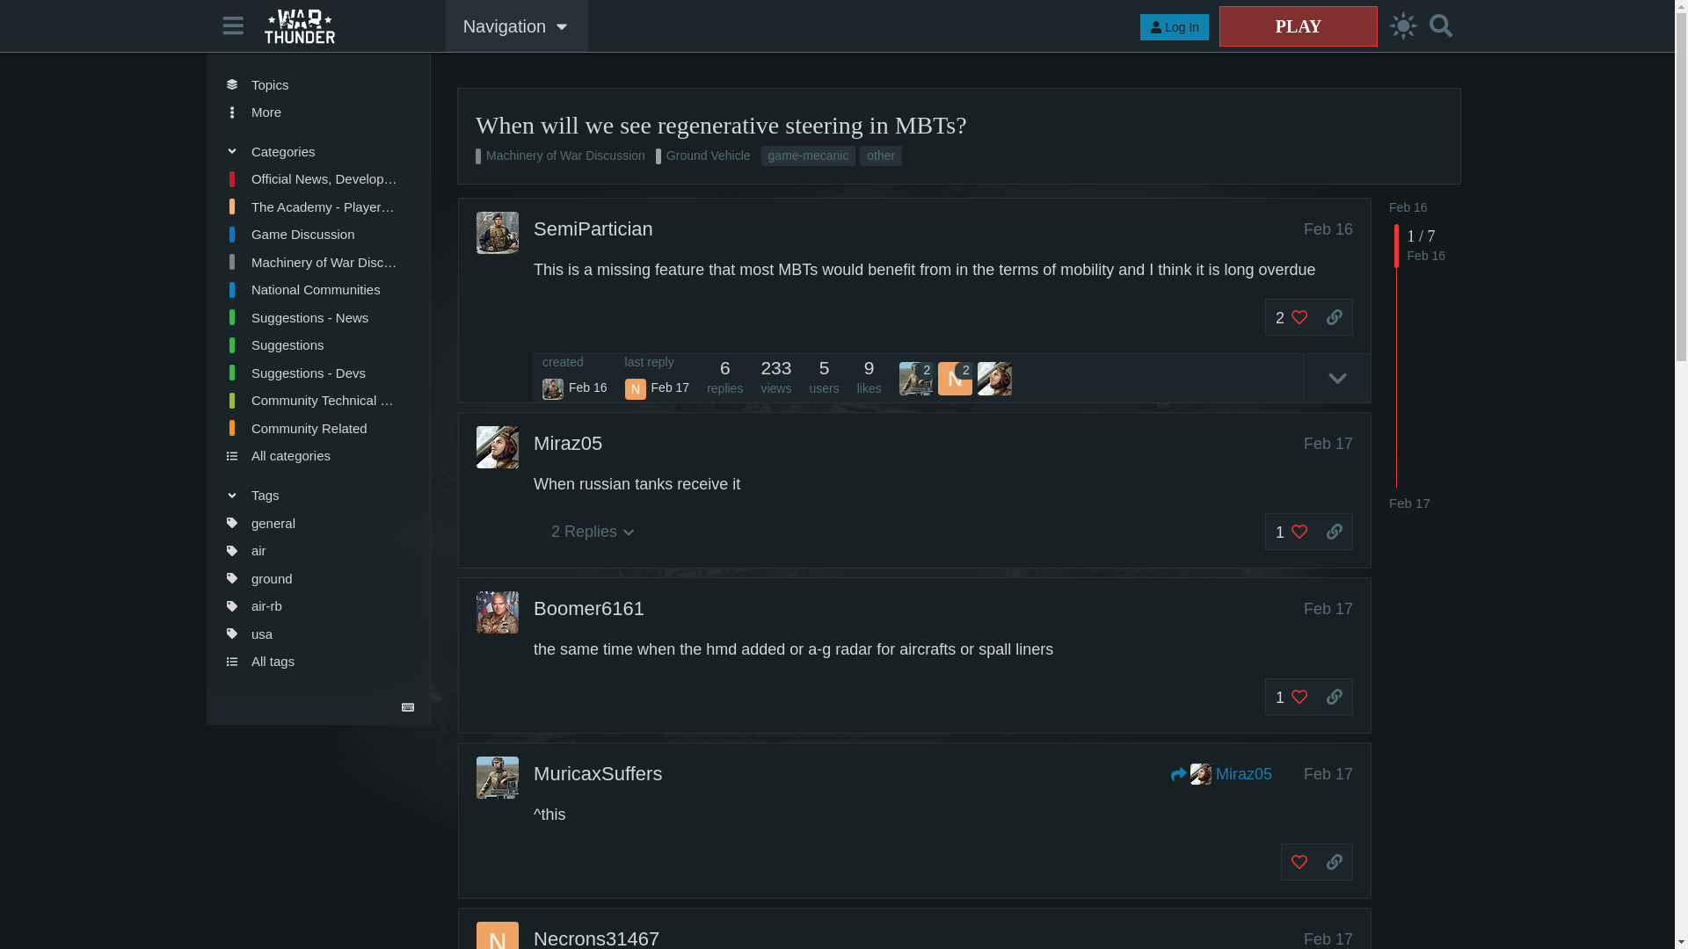  What do you see at coordinates (1409, 503) in the screenshot?
I see `Feb 17` at bounding box center [1409, 503].